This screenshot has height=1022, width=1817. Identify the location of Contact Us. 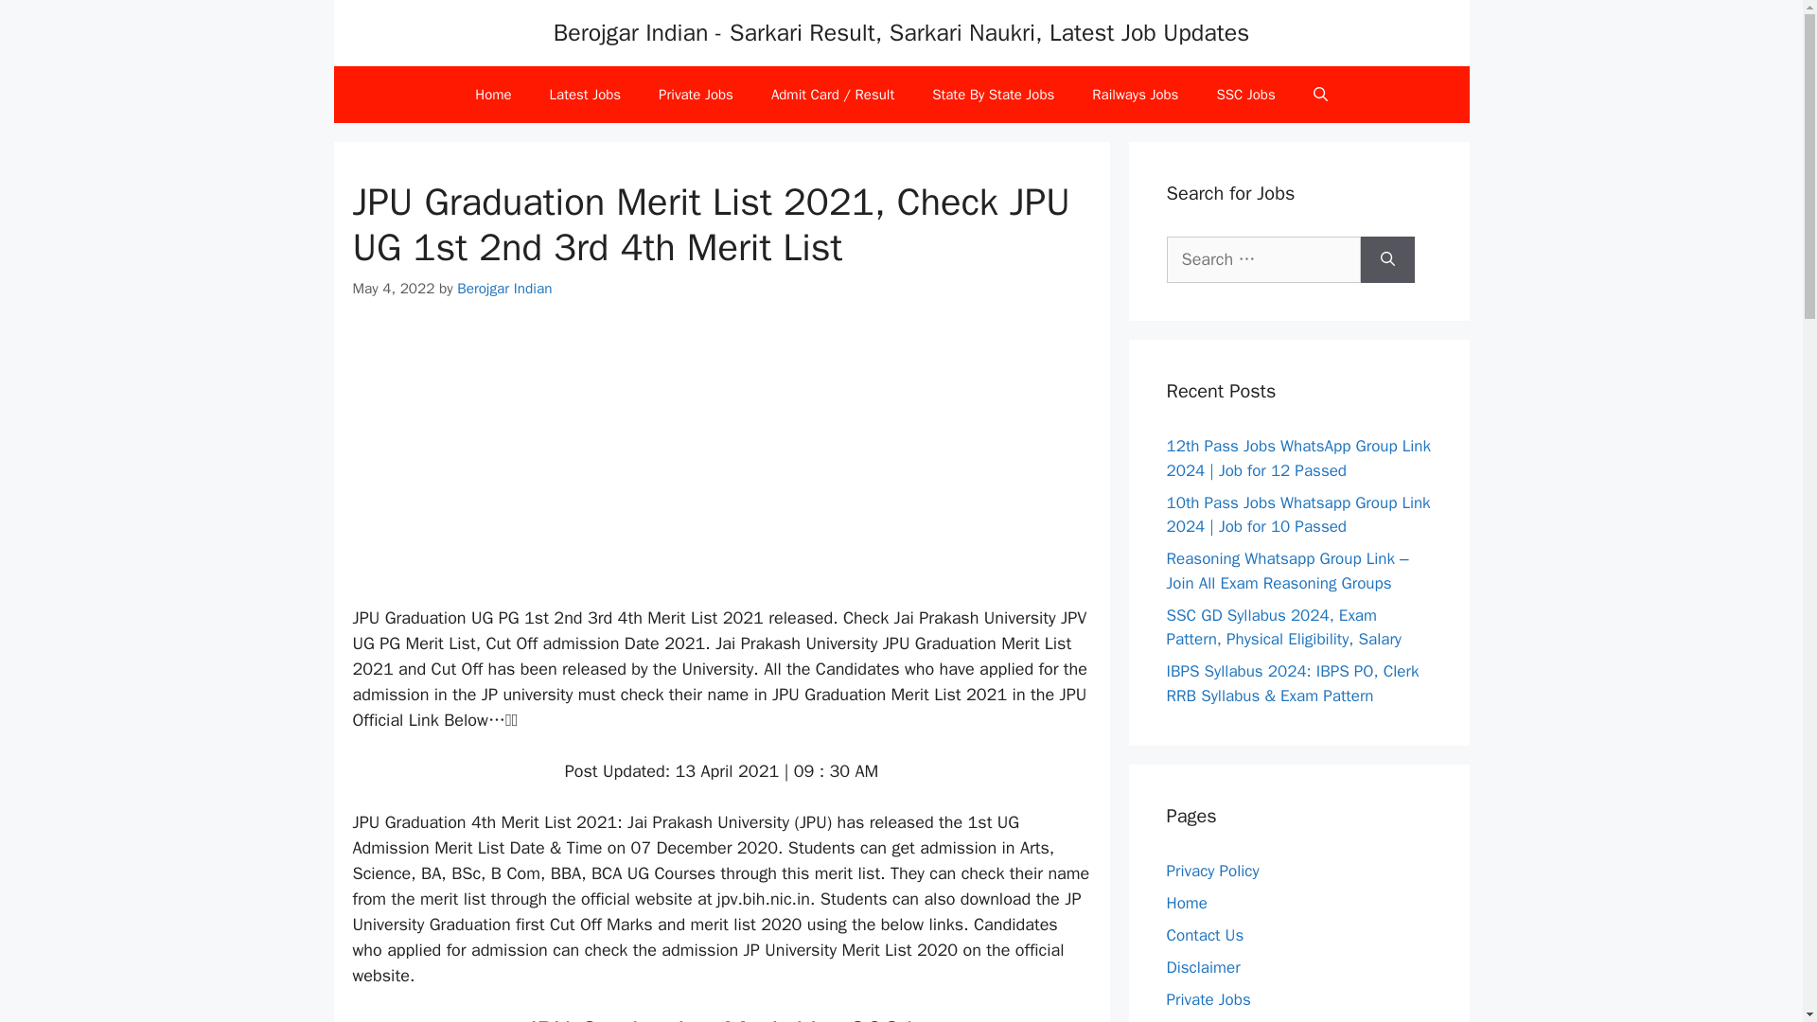
(1204, 935).